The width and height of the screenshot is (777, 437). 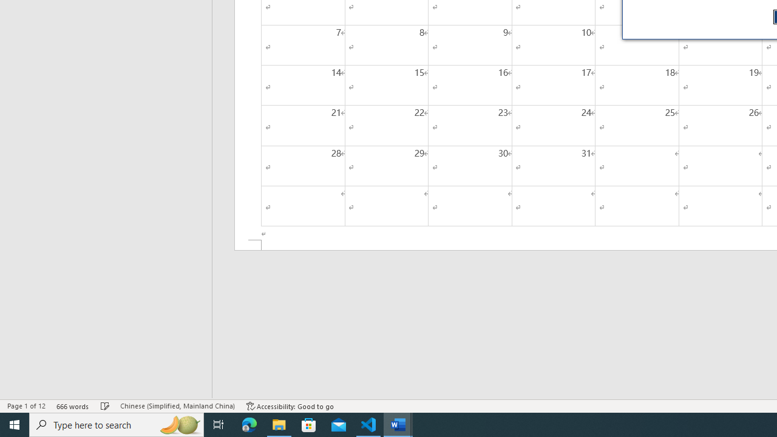 What do you see at coordinates (368, 425) in the screenshot?
I see `Visual Studio Code - 1 running window` at bounding box center [368, 425].